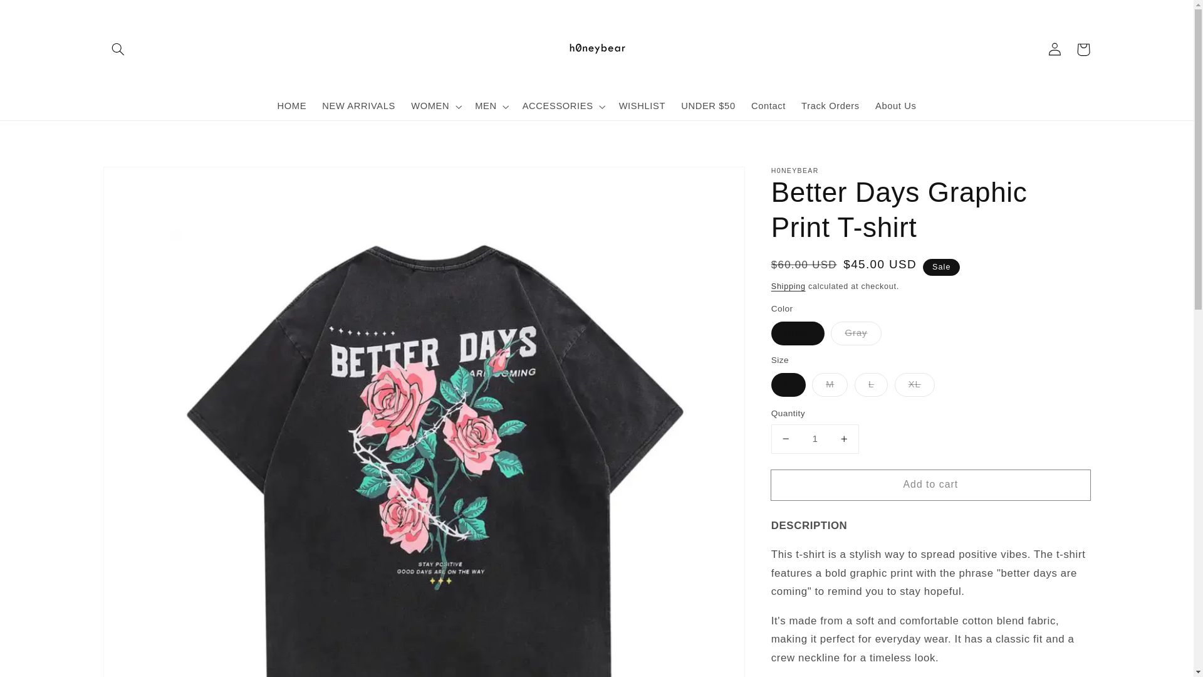 Image resolution: width=1203 pixels, height=677 pixels. I want to click on Skip to content, so click(39, 14).